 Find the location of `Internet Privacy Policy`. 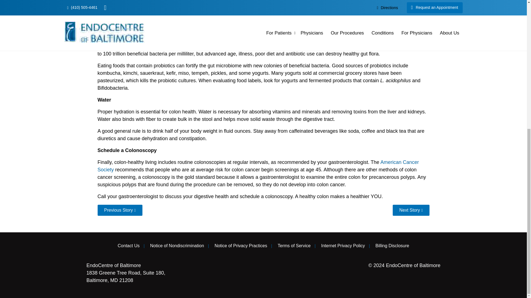

Internet Privacy Policy is located at coordinates (343, 246).